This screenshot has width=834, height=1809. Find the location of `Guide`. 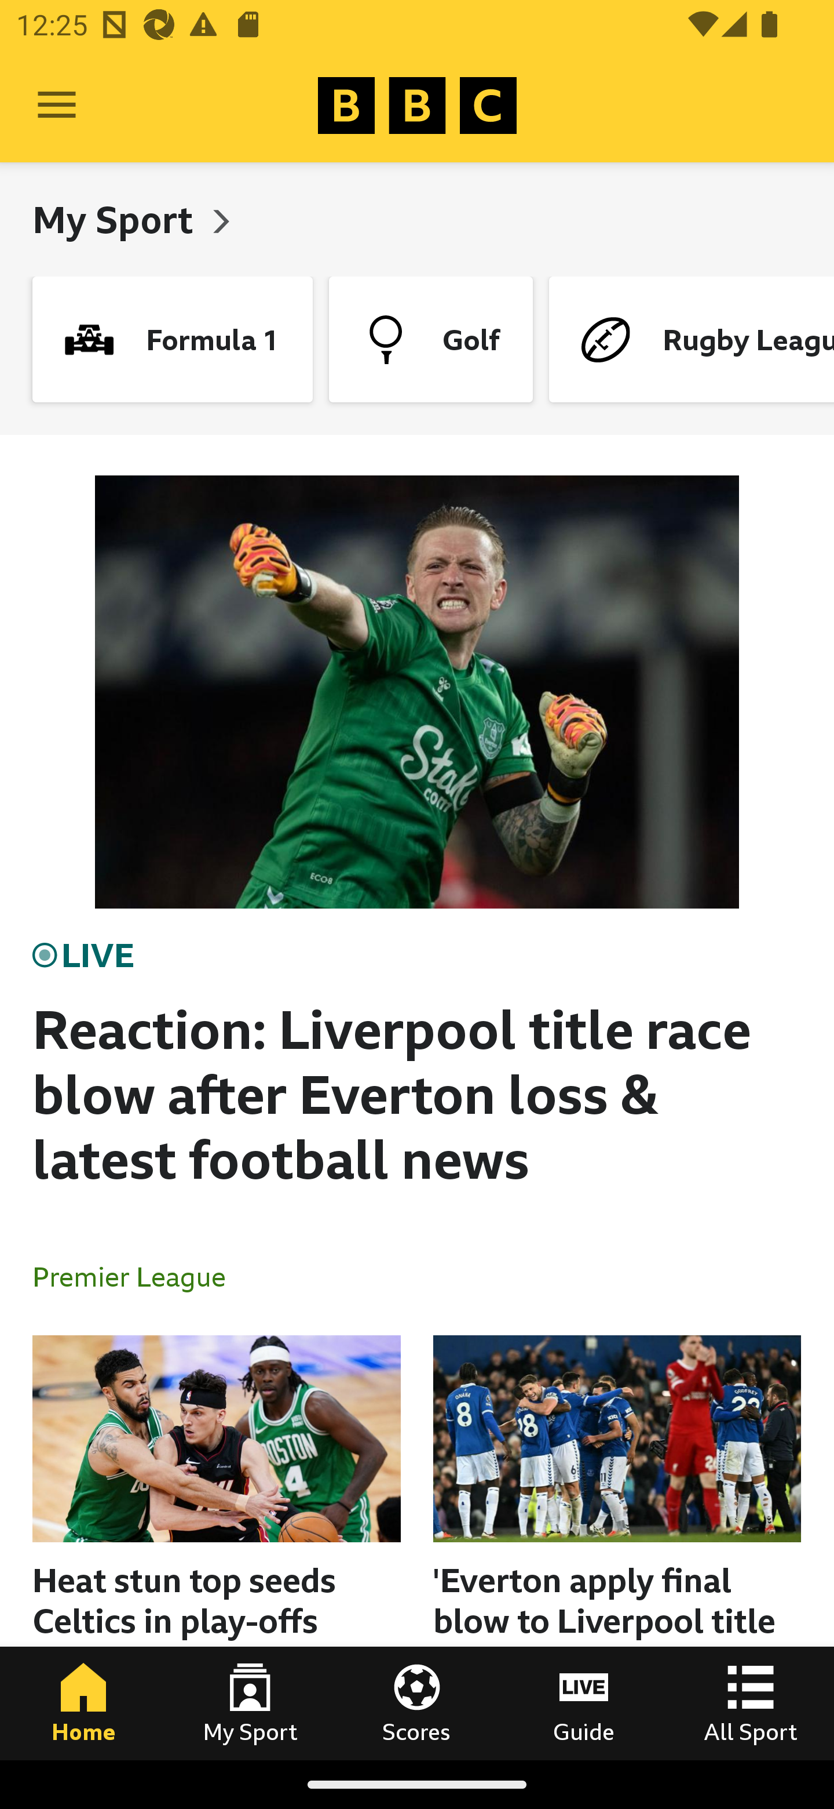

Guide is located at coordinates (584, 1703).